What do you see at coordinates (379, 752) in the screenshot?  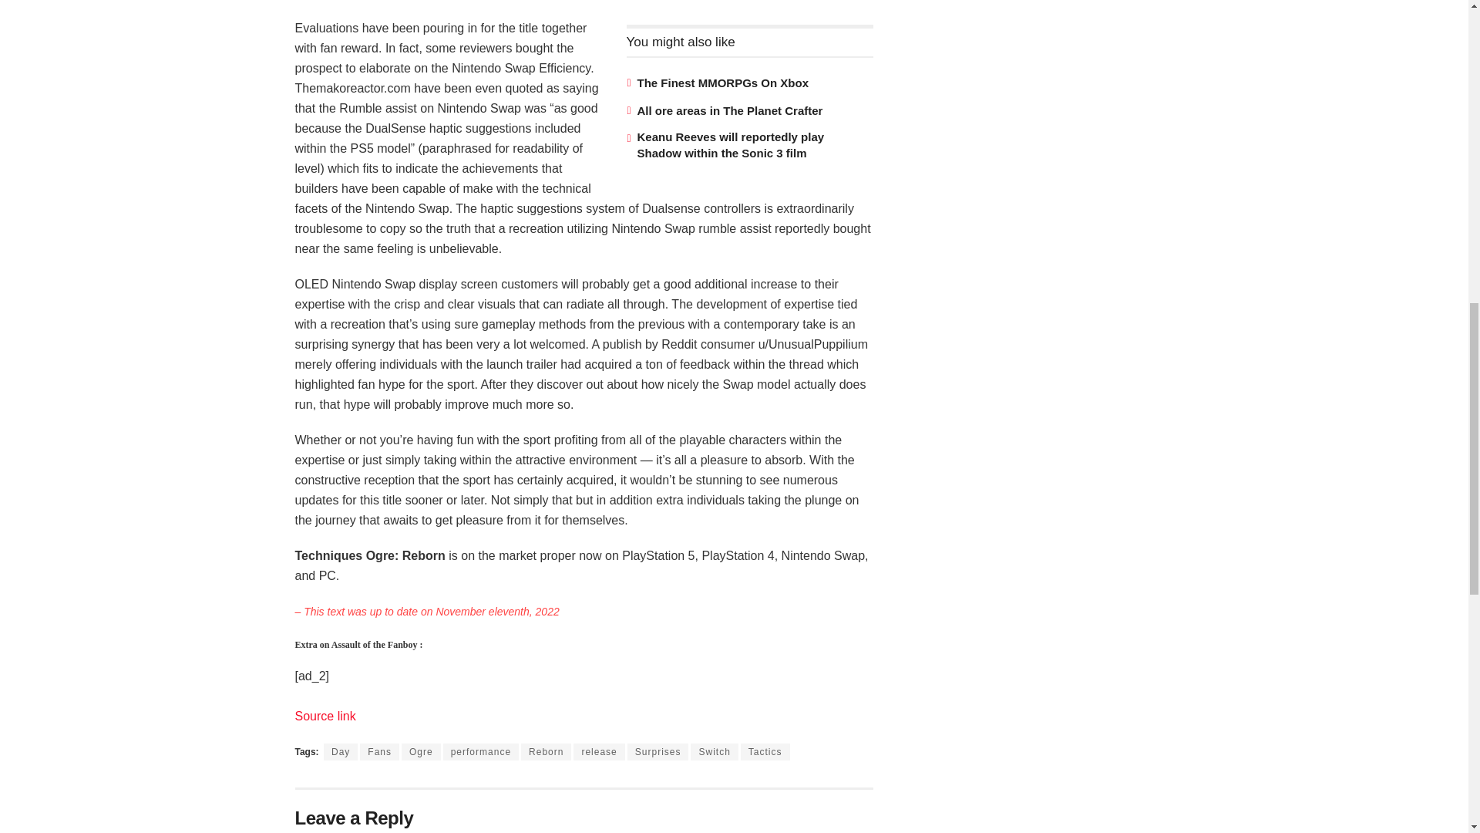 I see `Fans` at bounding box center [379, 752].